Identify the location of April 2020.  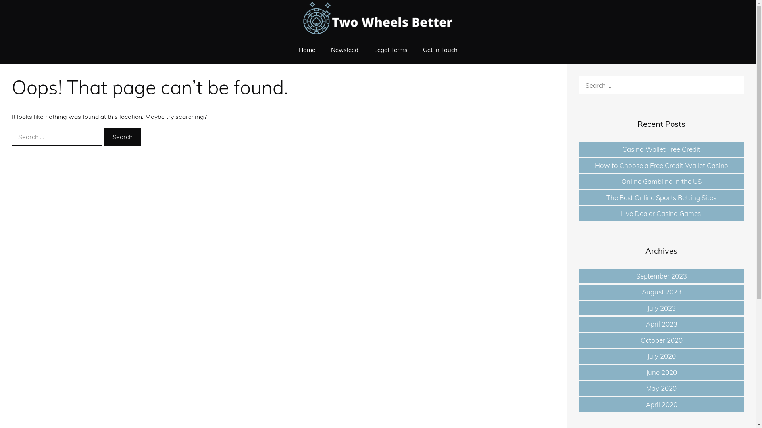
(662, 404).